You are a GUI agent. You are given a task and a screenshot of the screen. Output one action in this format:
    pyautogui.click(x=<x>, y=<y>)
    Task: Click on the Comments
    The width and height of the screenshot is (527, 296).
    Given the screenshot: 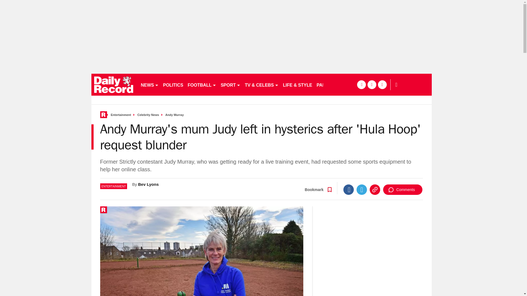 What is the action you would take?
    pyautogui.click(x=403, y=189)
    